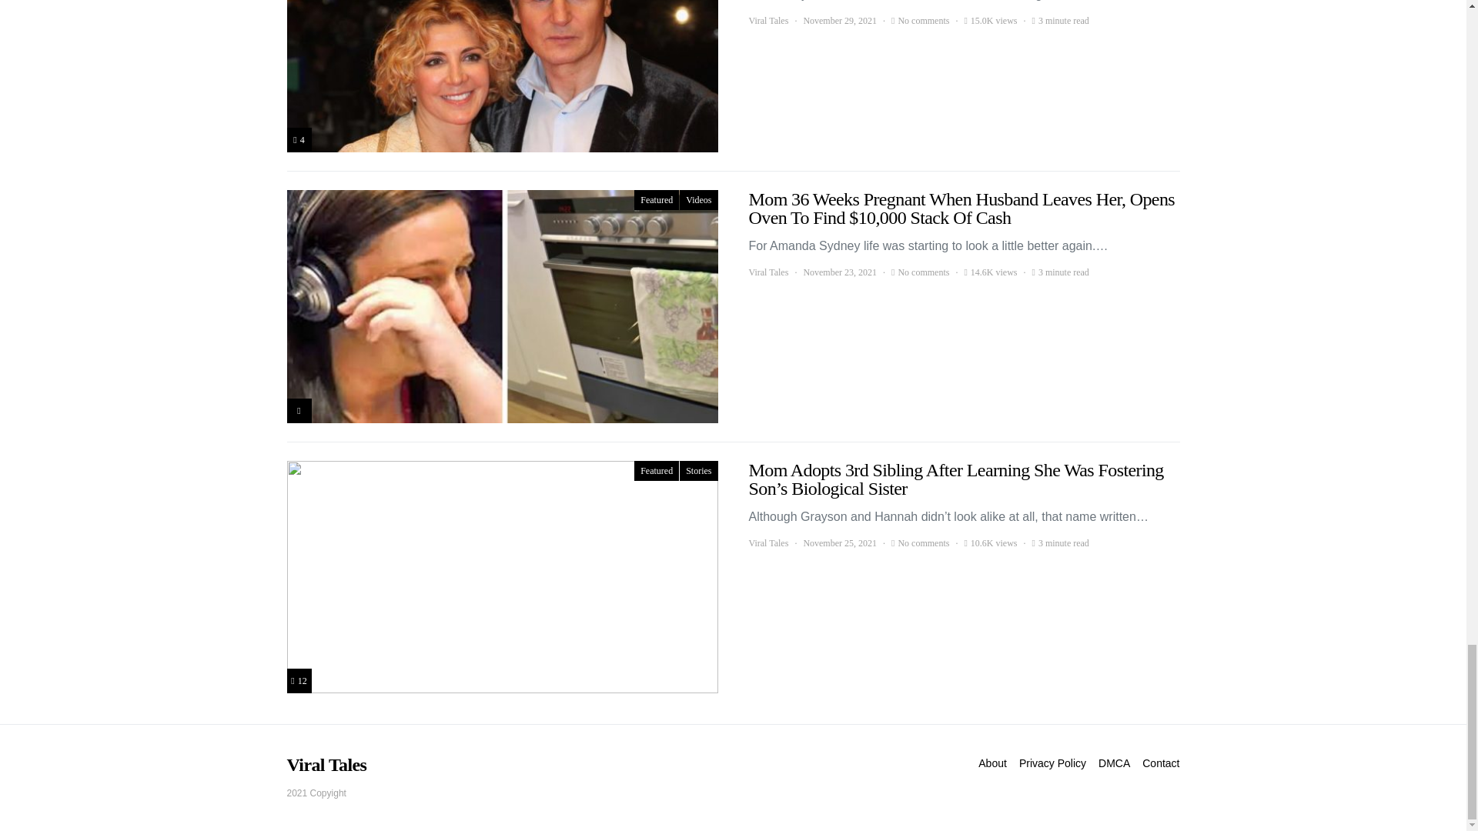 This screenshot has width=1478, height=831. What do you see at coordinates (767, 20) in the screenshot?
I see `Viral Tales` at bounding box center [767, 20].